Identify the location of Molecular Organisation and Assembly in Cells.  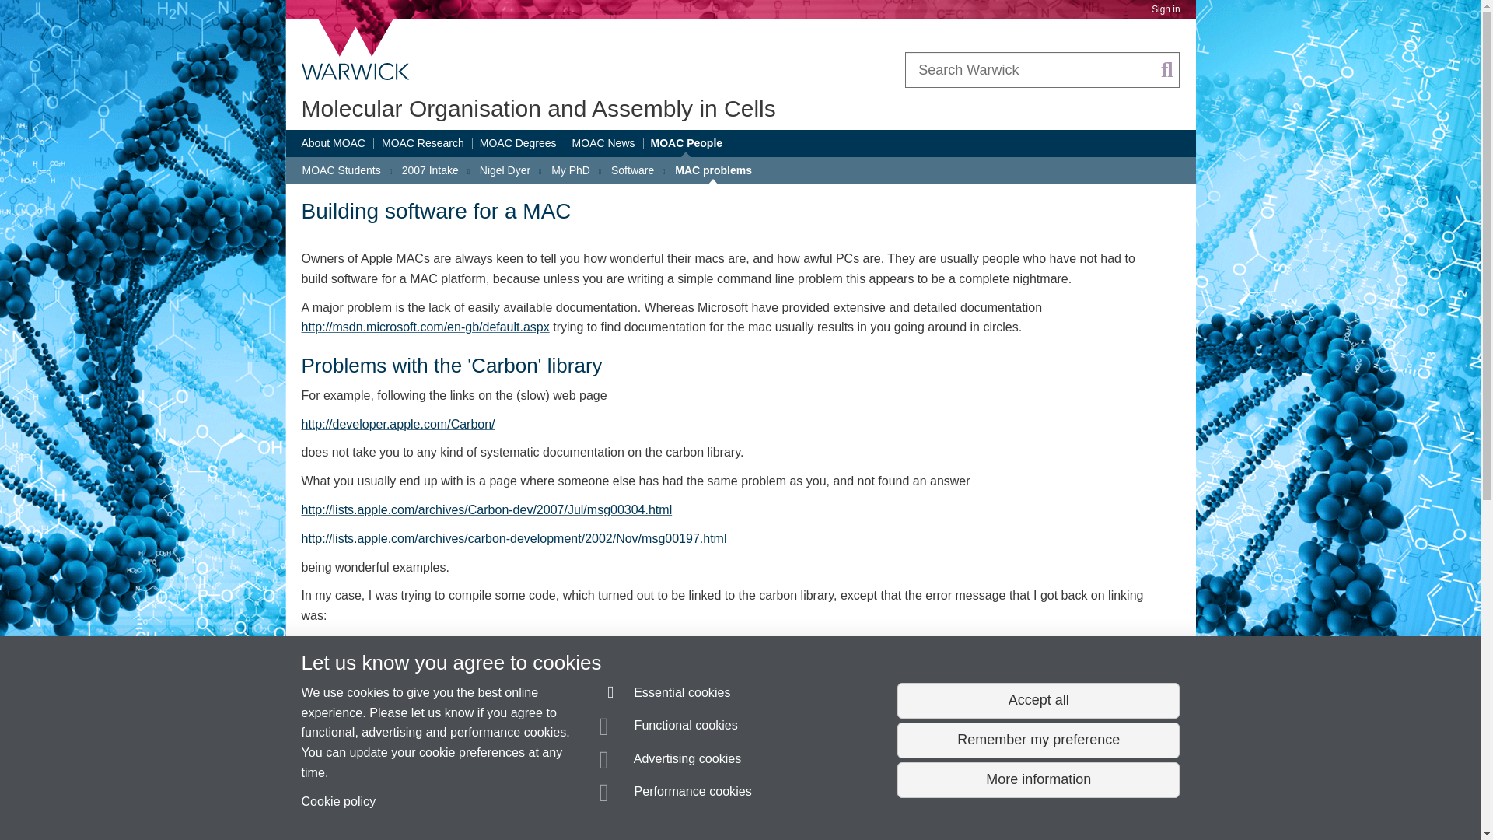
(538, 108).